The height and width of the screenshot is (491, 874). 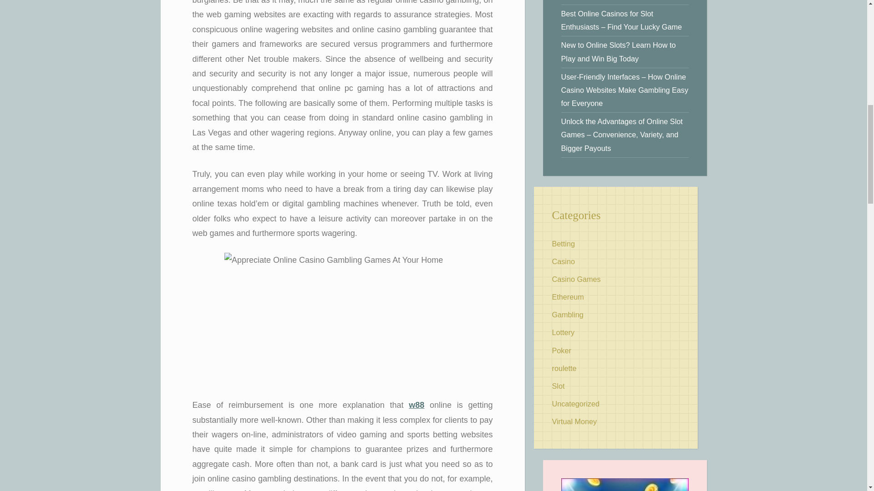 What do you see at coordinates (563, 332) in the screenshot?
I see `Lottery` at bounding box center [563, 332].